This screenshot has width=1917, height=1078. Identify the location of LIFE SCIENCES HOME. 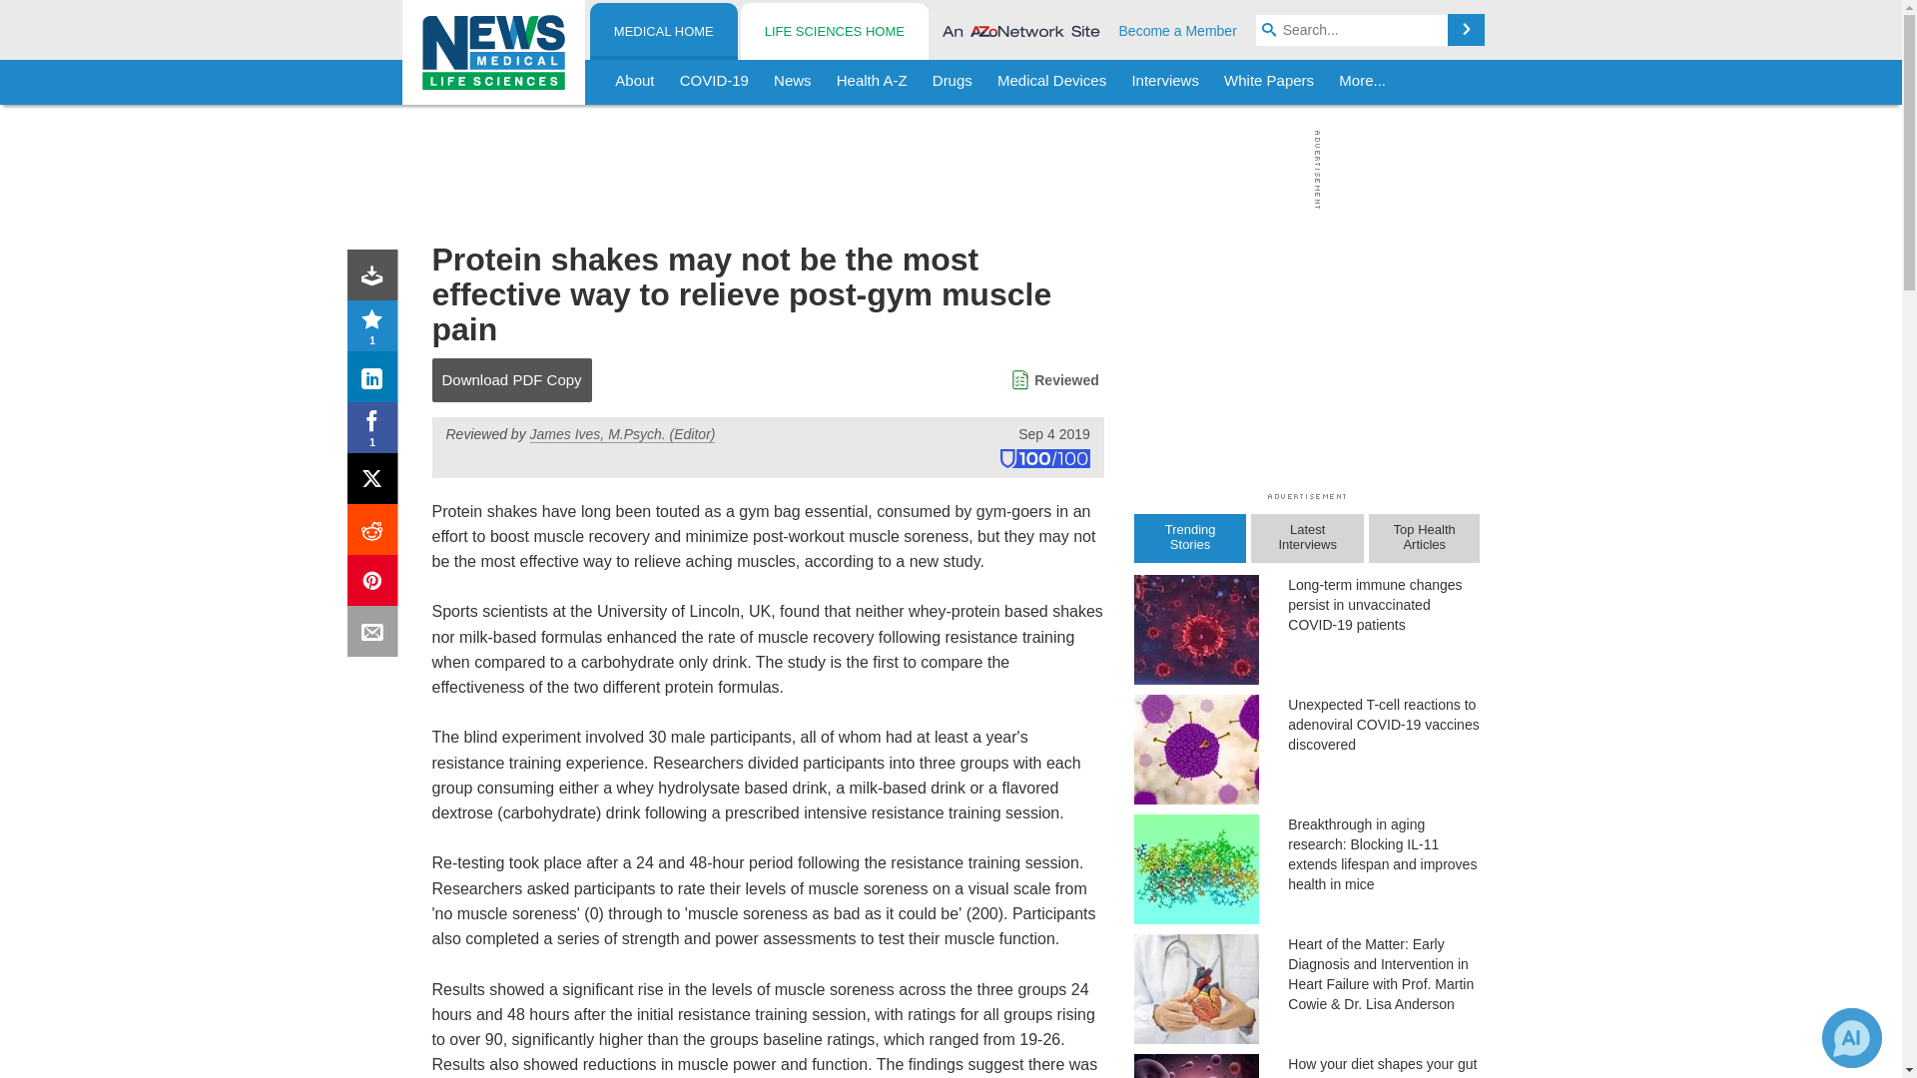
(834, 32).